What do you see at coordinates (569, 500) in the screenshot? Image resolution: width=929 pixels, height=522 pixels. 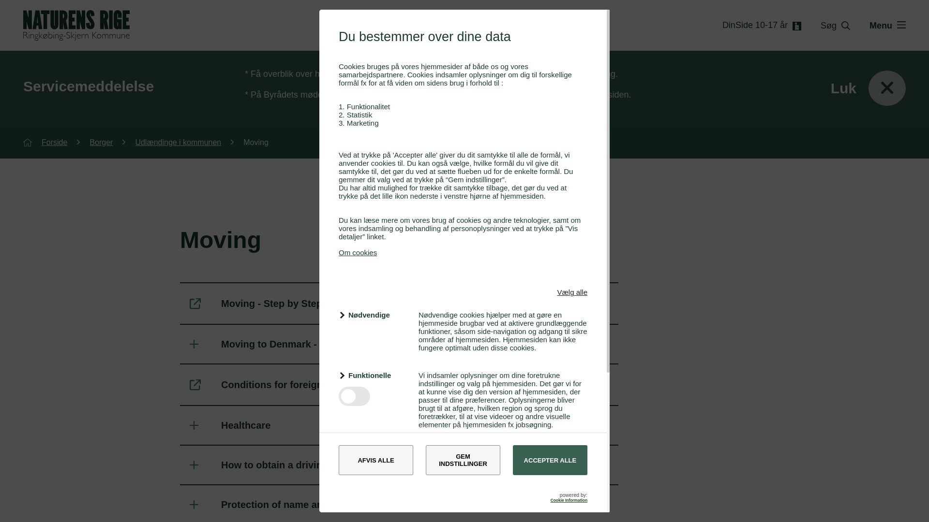 I see `Cookie Information` at bounding box center [569, 500].